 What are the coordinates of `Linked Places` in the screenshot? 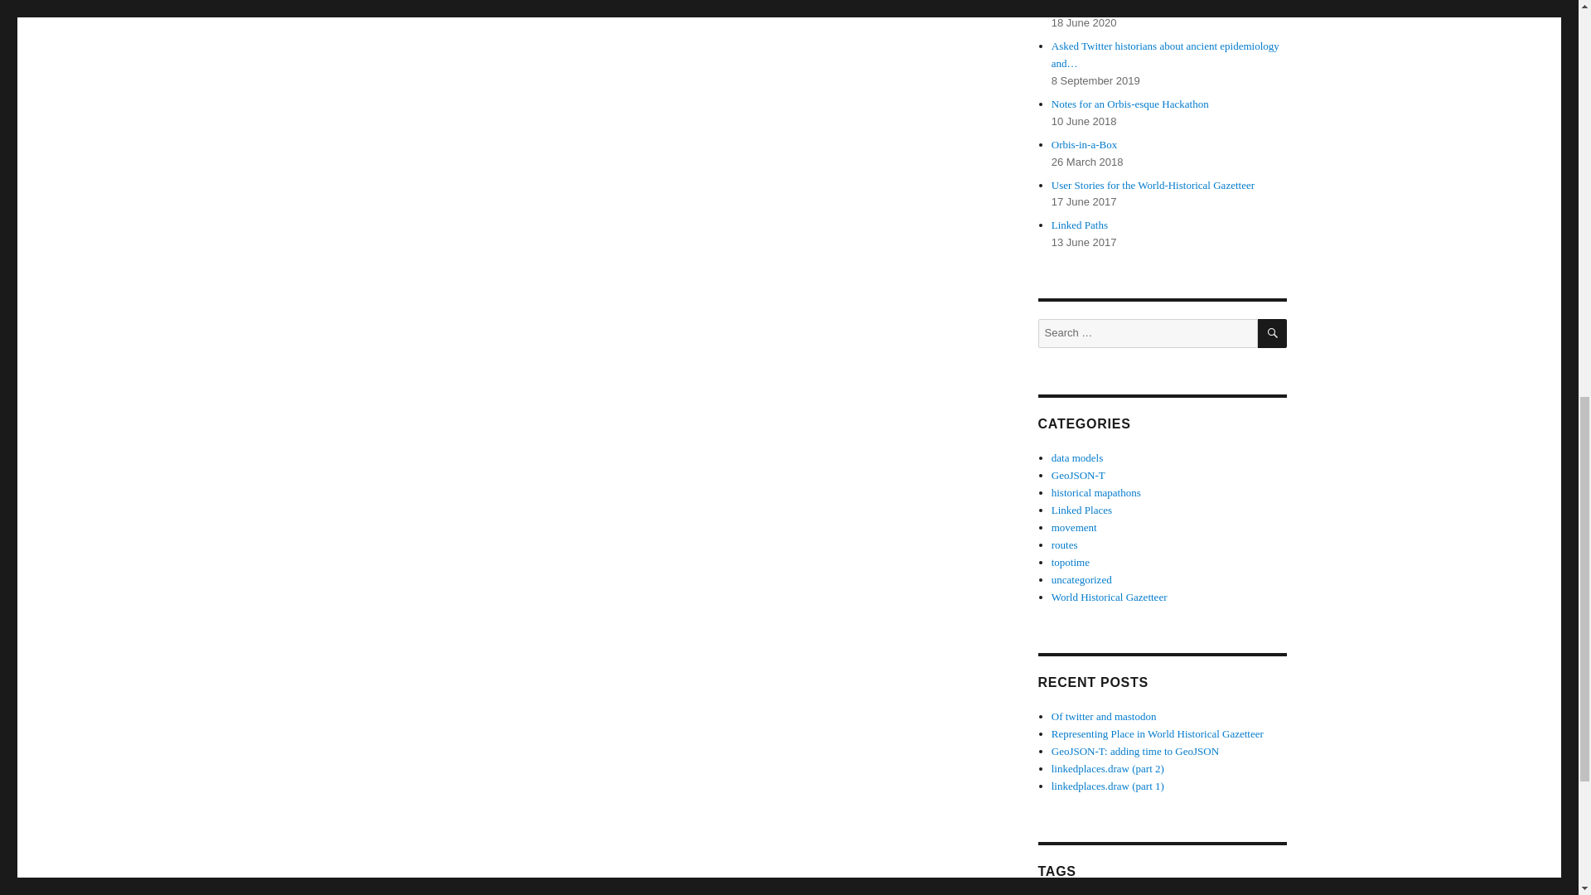 It's located at (1082, 510).